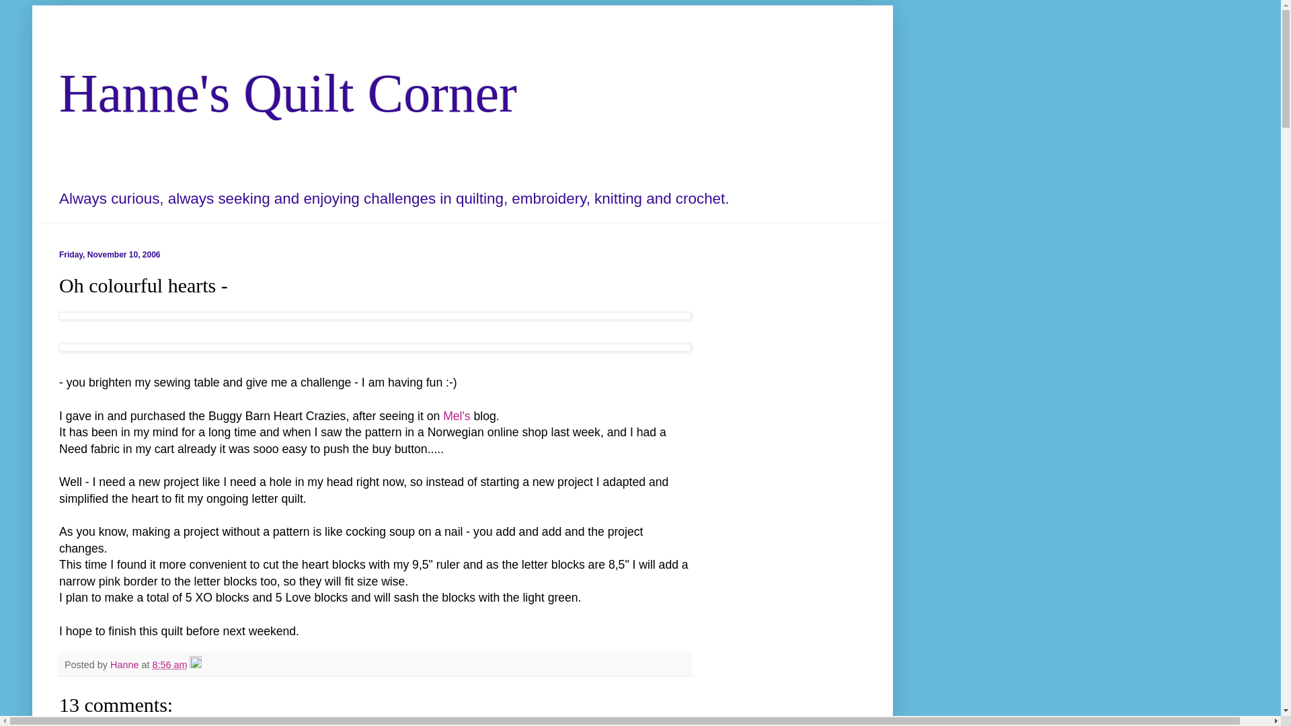  What do you see at coordinates (195, 664) in the screenshot?
I see `Edit Post` at bounding box center [195, 664].